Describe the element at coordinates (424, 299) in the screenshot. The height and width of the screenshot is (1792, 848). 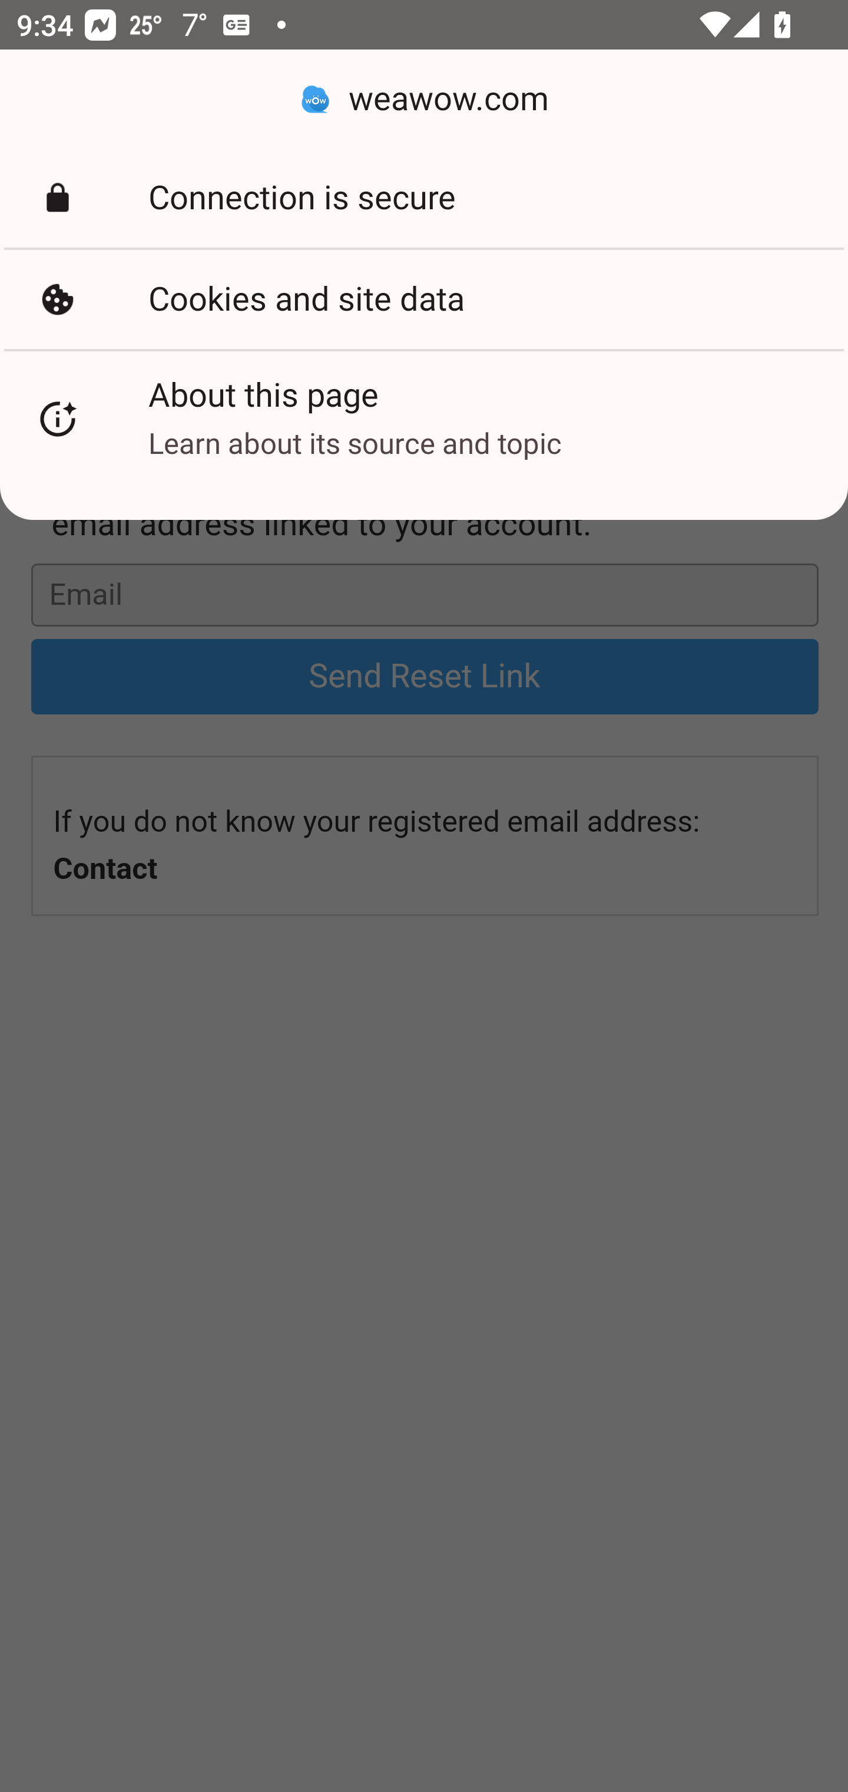
I see `Cookies and site data` at that location.